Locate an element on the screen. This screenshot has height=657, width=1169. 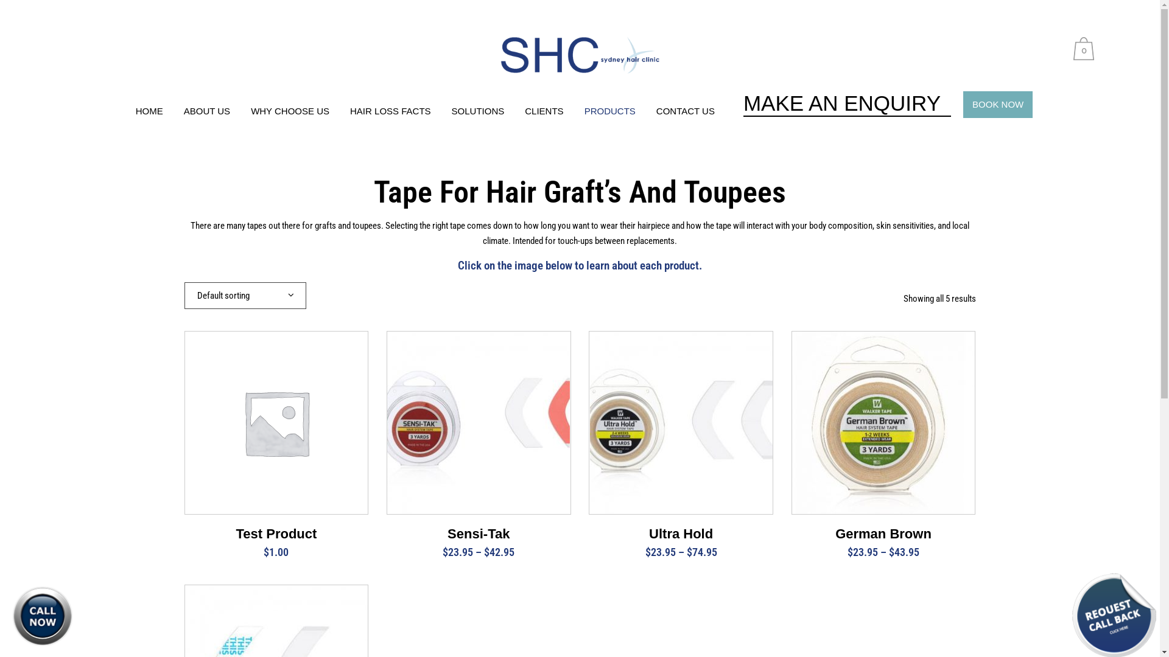
BOOK NOW is located at coordinates (998, 105).